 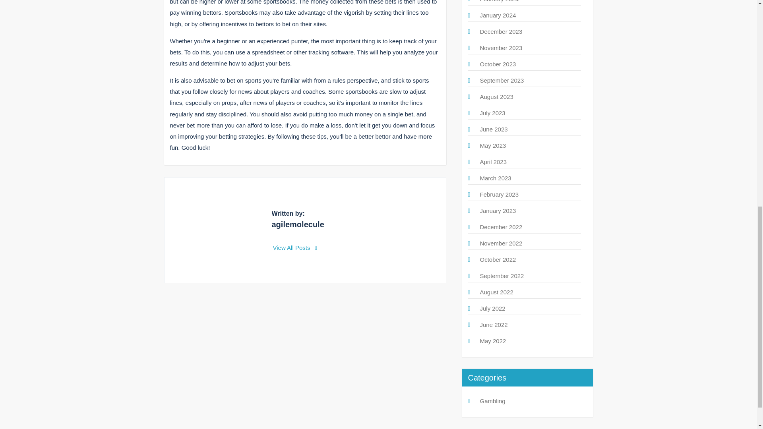 I want to click on February 2024, so click(x=499, y=1).